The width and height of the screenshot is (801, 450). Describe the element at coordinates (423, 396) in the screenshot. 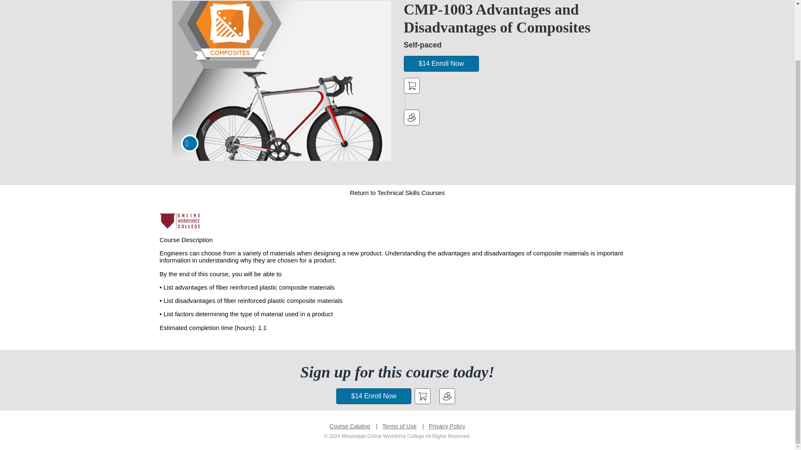

I see `Add to Cart` at that location.